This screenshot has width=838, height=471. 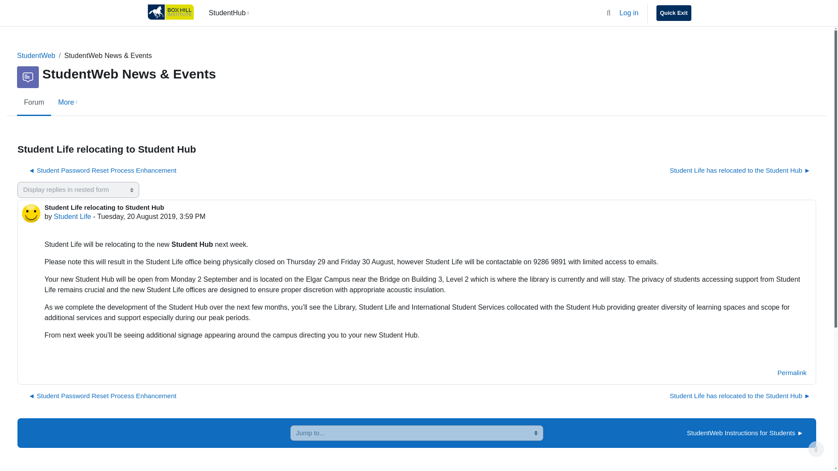 What do you see at coordinates (608, 13) in the screenshot?
I see `Toggle search input` at bounding box center [608, 13].